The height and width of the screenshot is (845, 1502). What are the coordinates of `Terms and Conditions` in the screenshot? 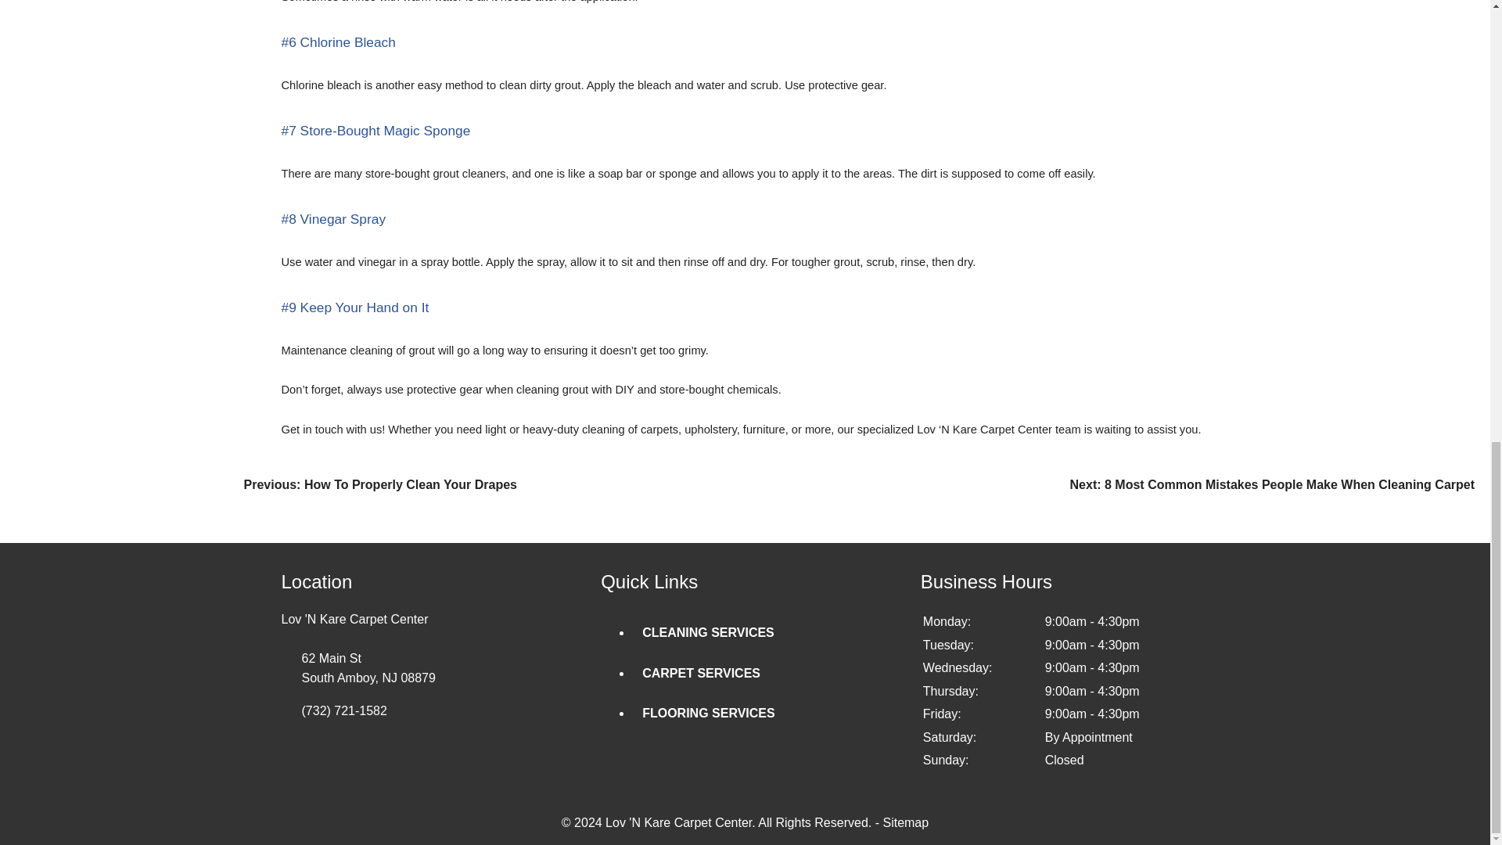 It's located at (813, 822).